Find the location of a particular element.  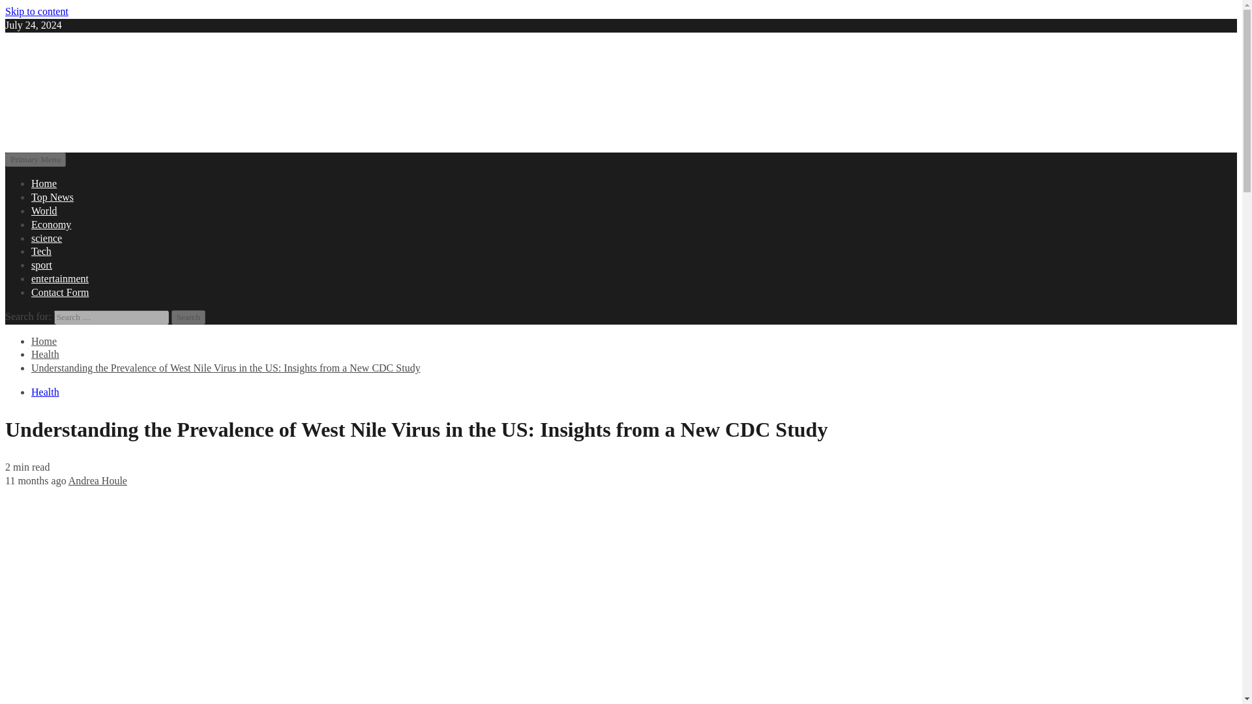

Health is located at coordinates (45, 392).